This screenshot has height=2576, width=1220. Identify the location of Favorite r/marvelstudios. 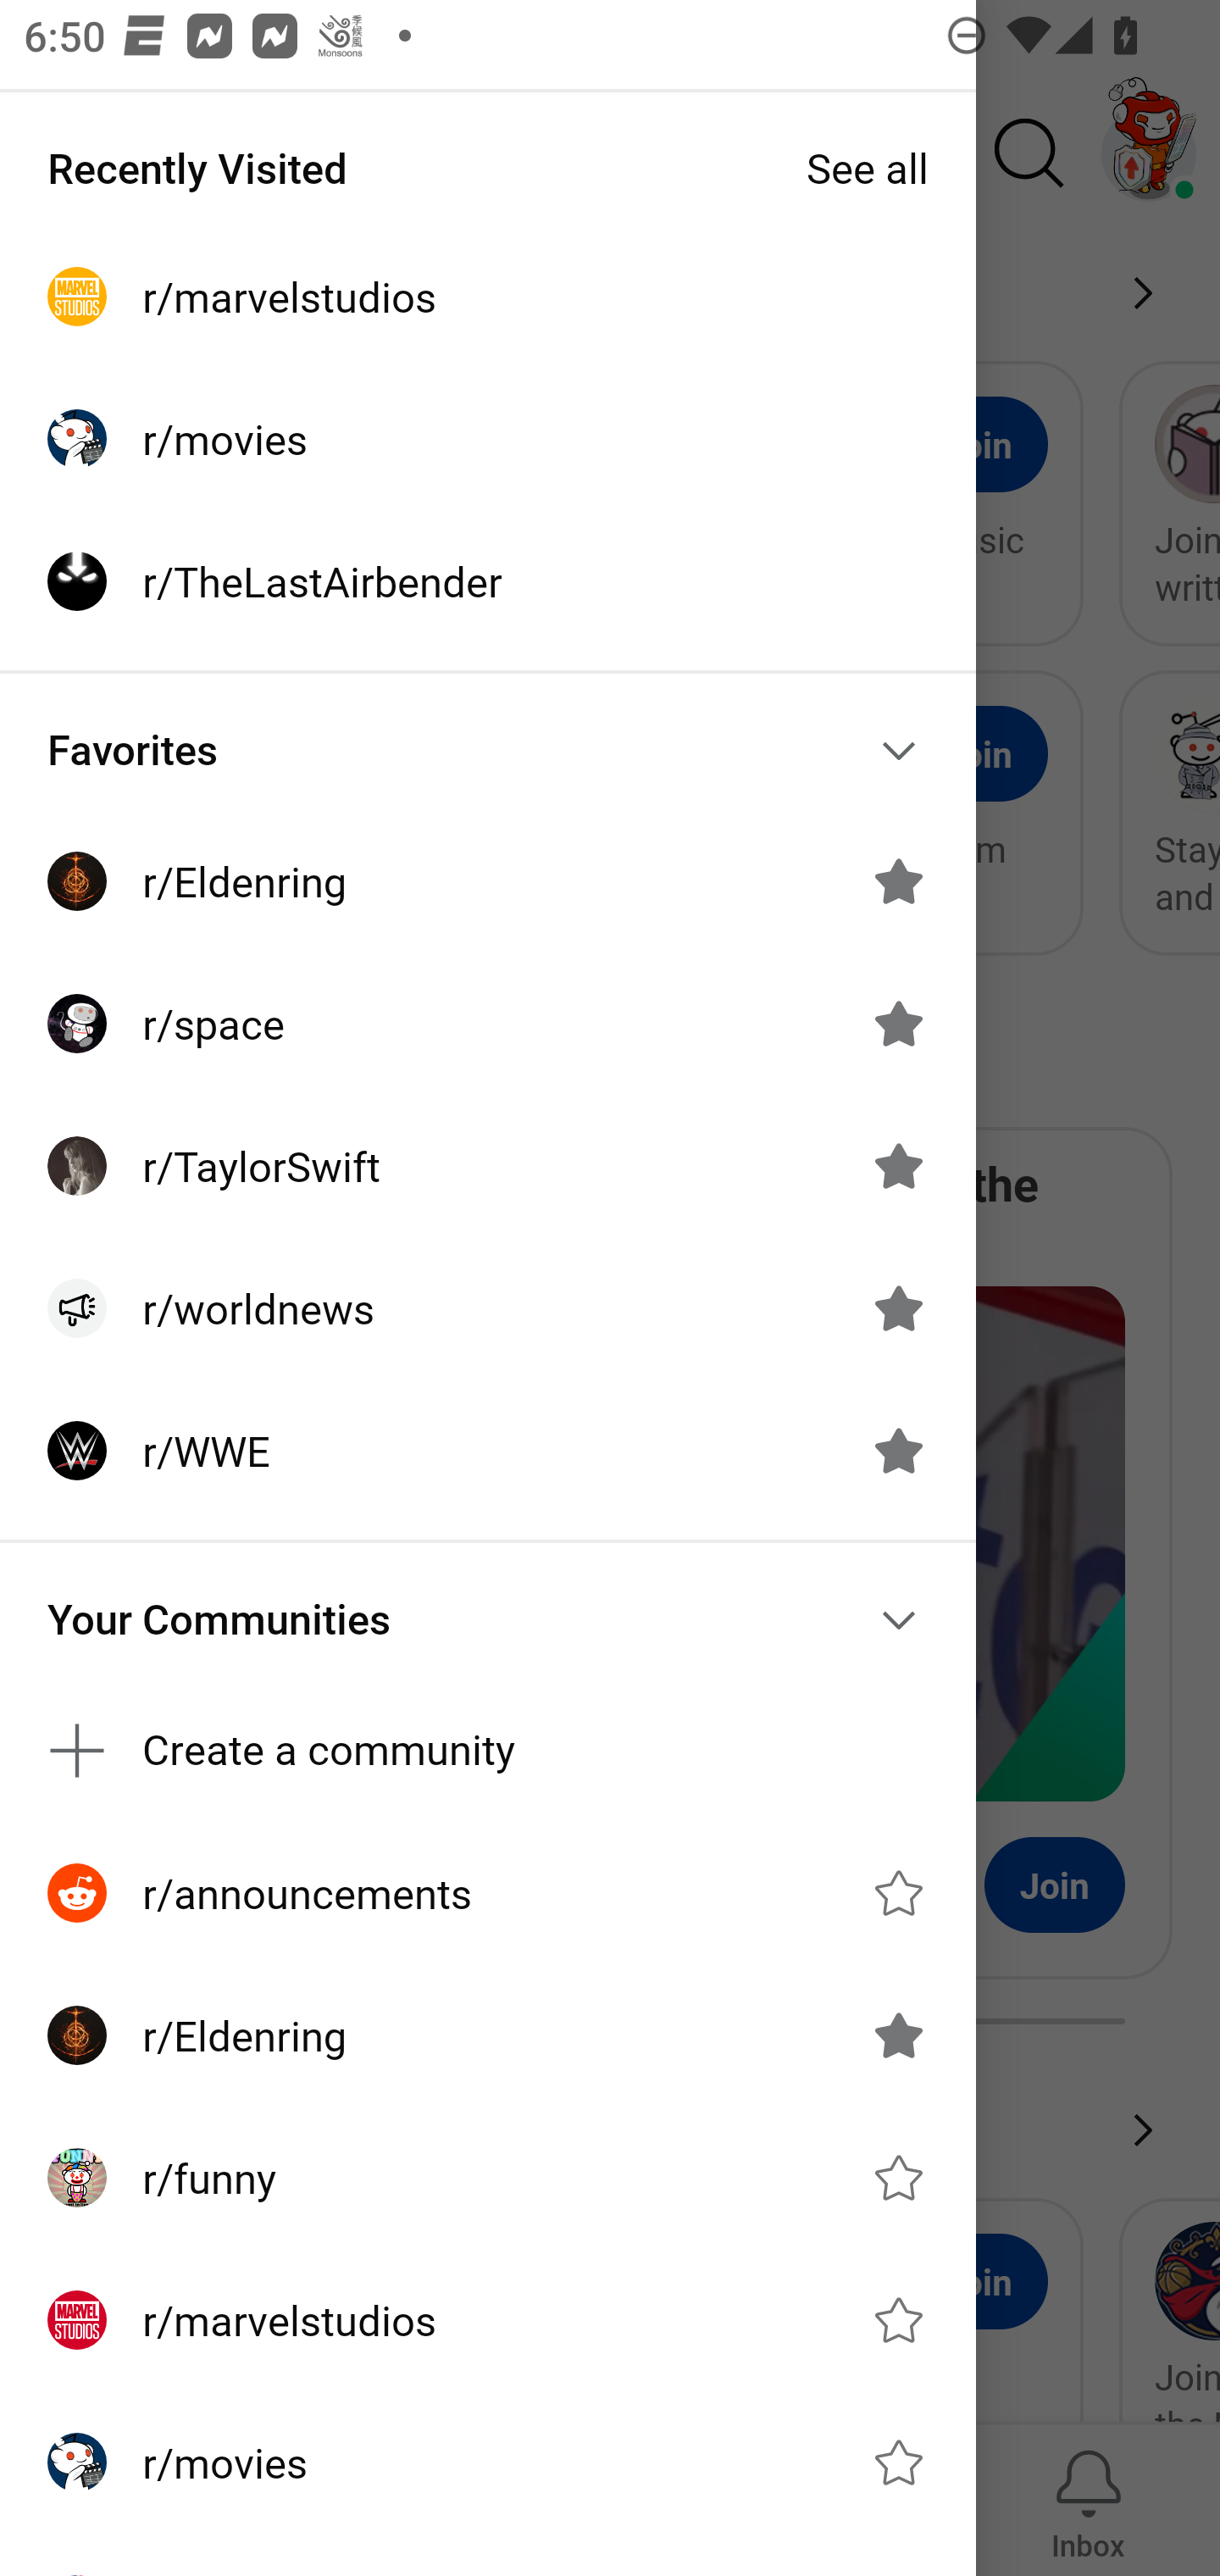
(898, 2320).